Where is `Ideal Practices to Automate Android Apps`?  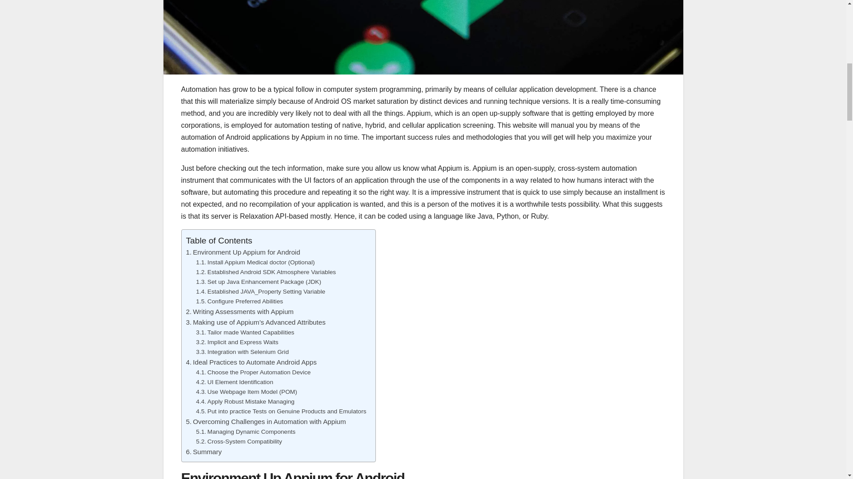 Ideal Practices to Automate Android Apps is located at coordinates (251, 362).